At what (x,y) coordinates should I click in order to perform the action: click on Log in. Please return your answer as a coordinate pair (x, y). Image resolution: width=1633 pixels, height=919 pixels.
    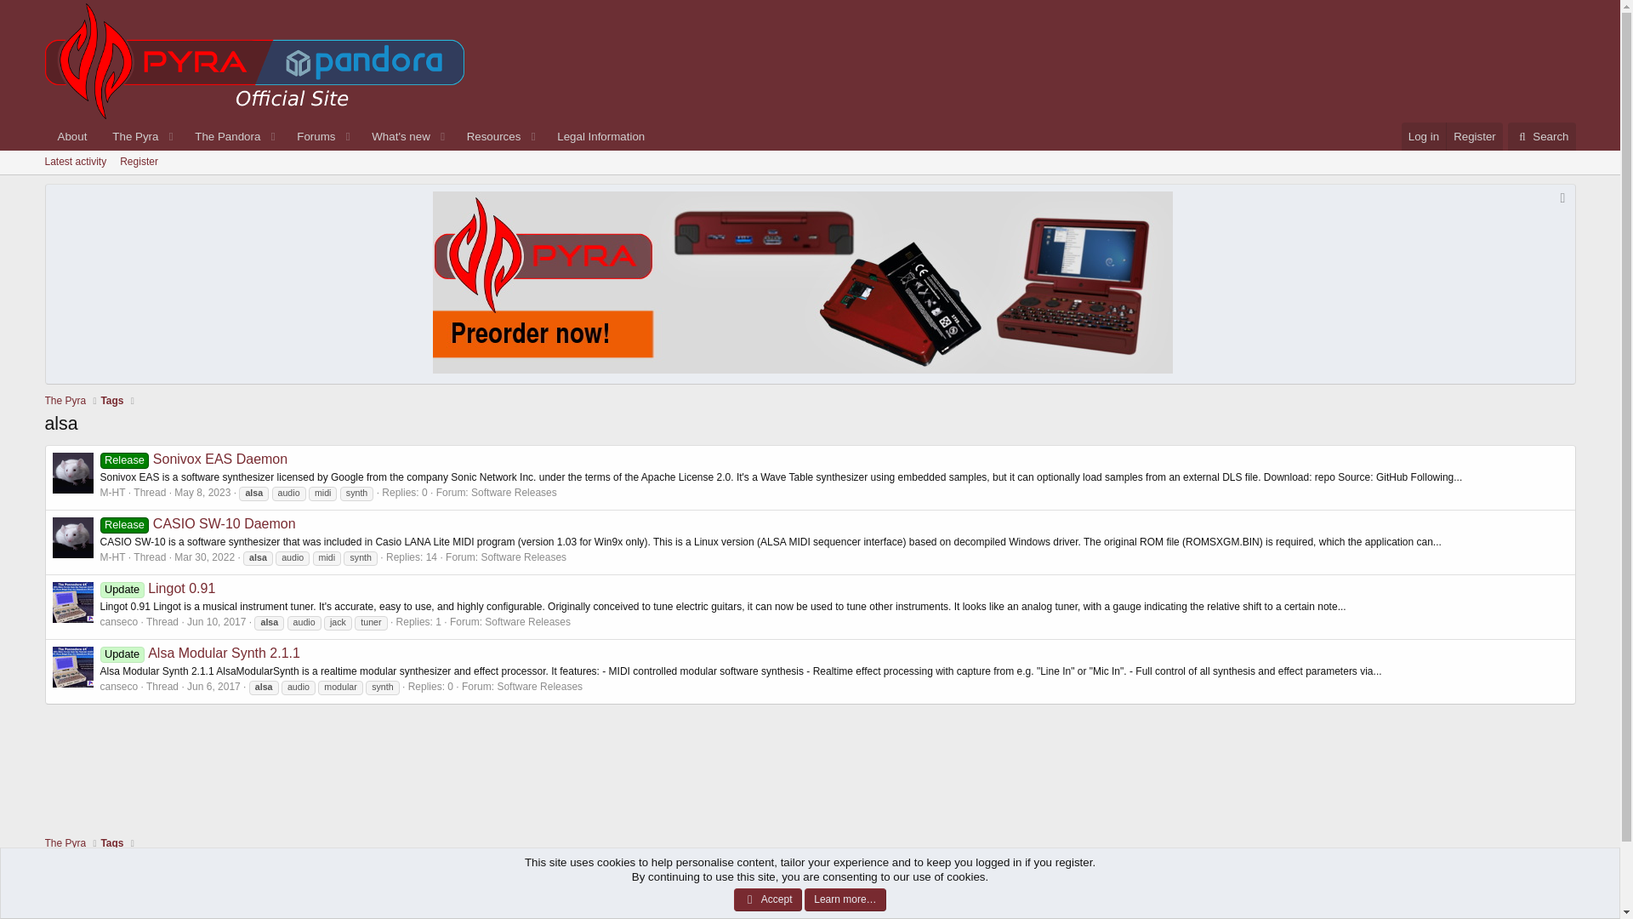
    Looking at the image, I should click on (1423, 136).